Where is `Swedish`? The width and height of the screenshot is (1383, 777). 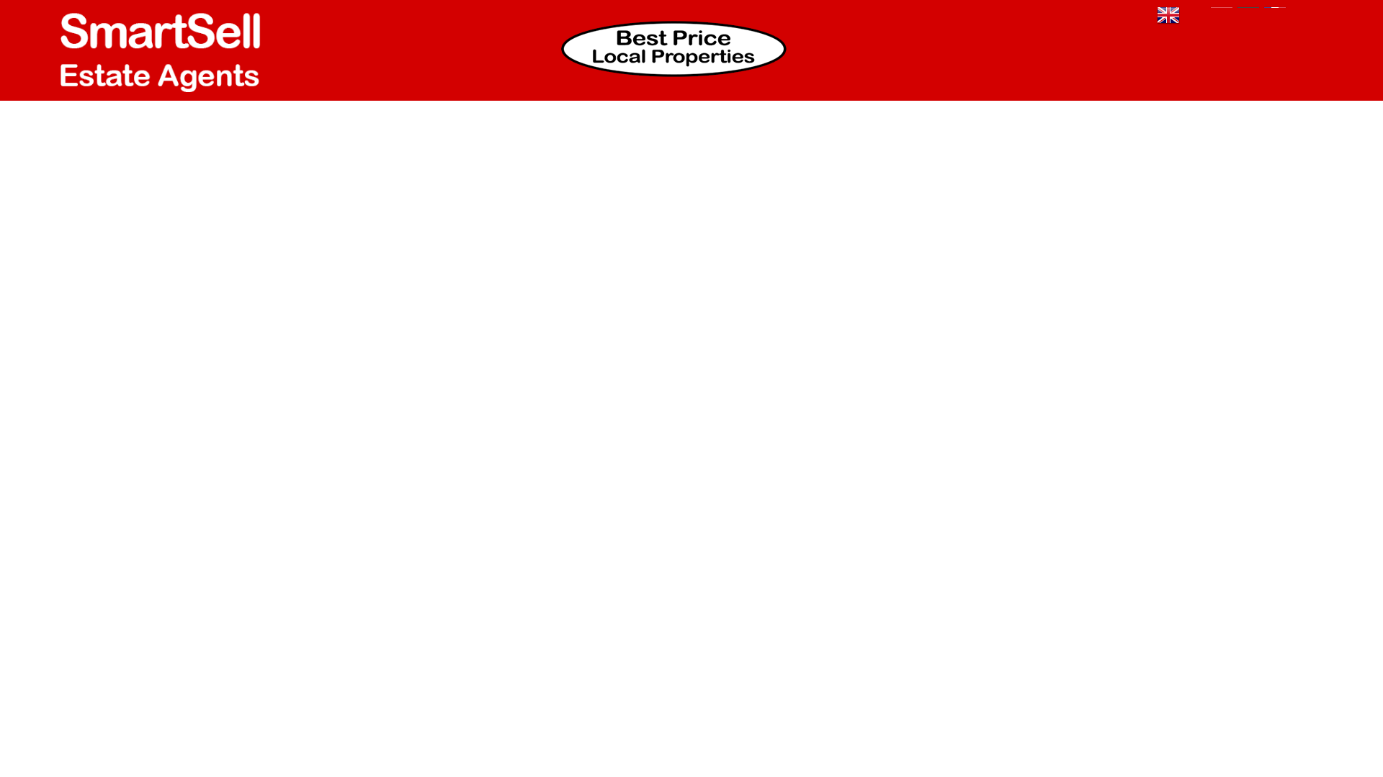
Swedish is located at coordinates (1301, 14).